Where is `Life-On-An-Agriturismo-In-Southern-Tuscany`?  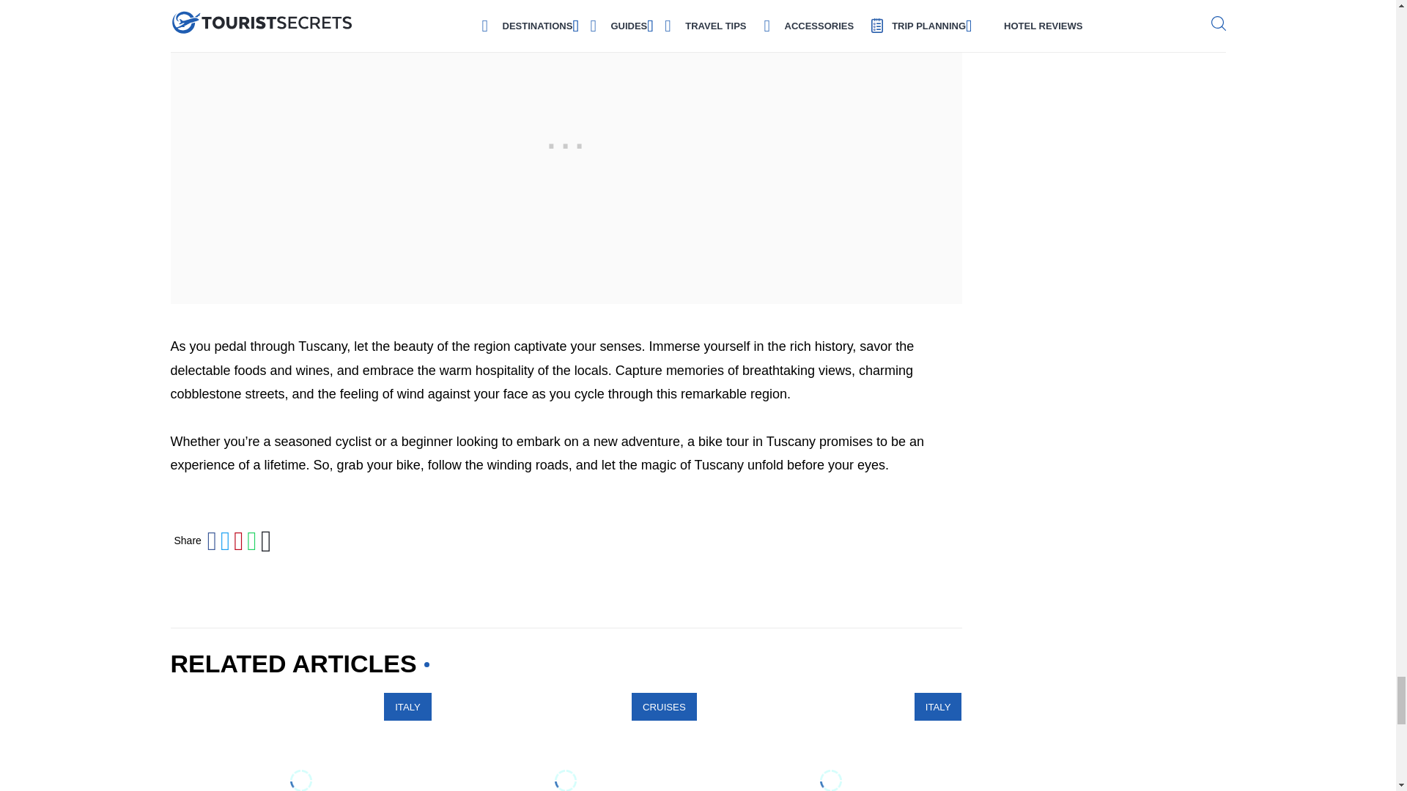 Life-On-An-Agriturismo-In-Southern-Tuscany is located at coordinates (300, 742).